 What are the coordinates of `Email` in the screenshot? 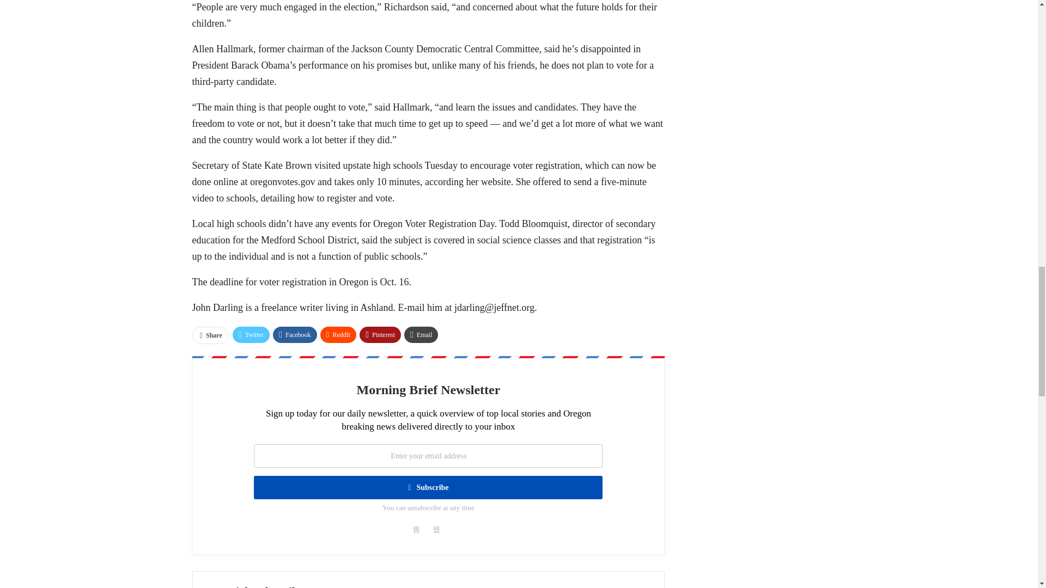 It's located at (421, 334).